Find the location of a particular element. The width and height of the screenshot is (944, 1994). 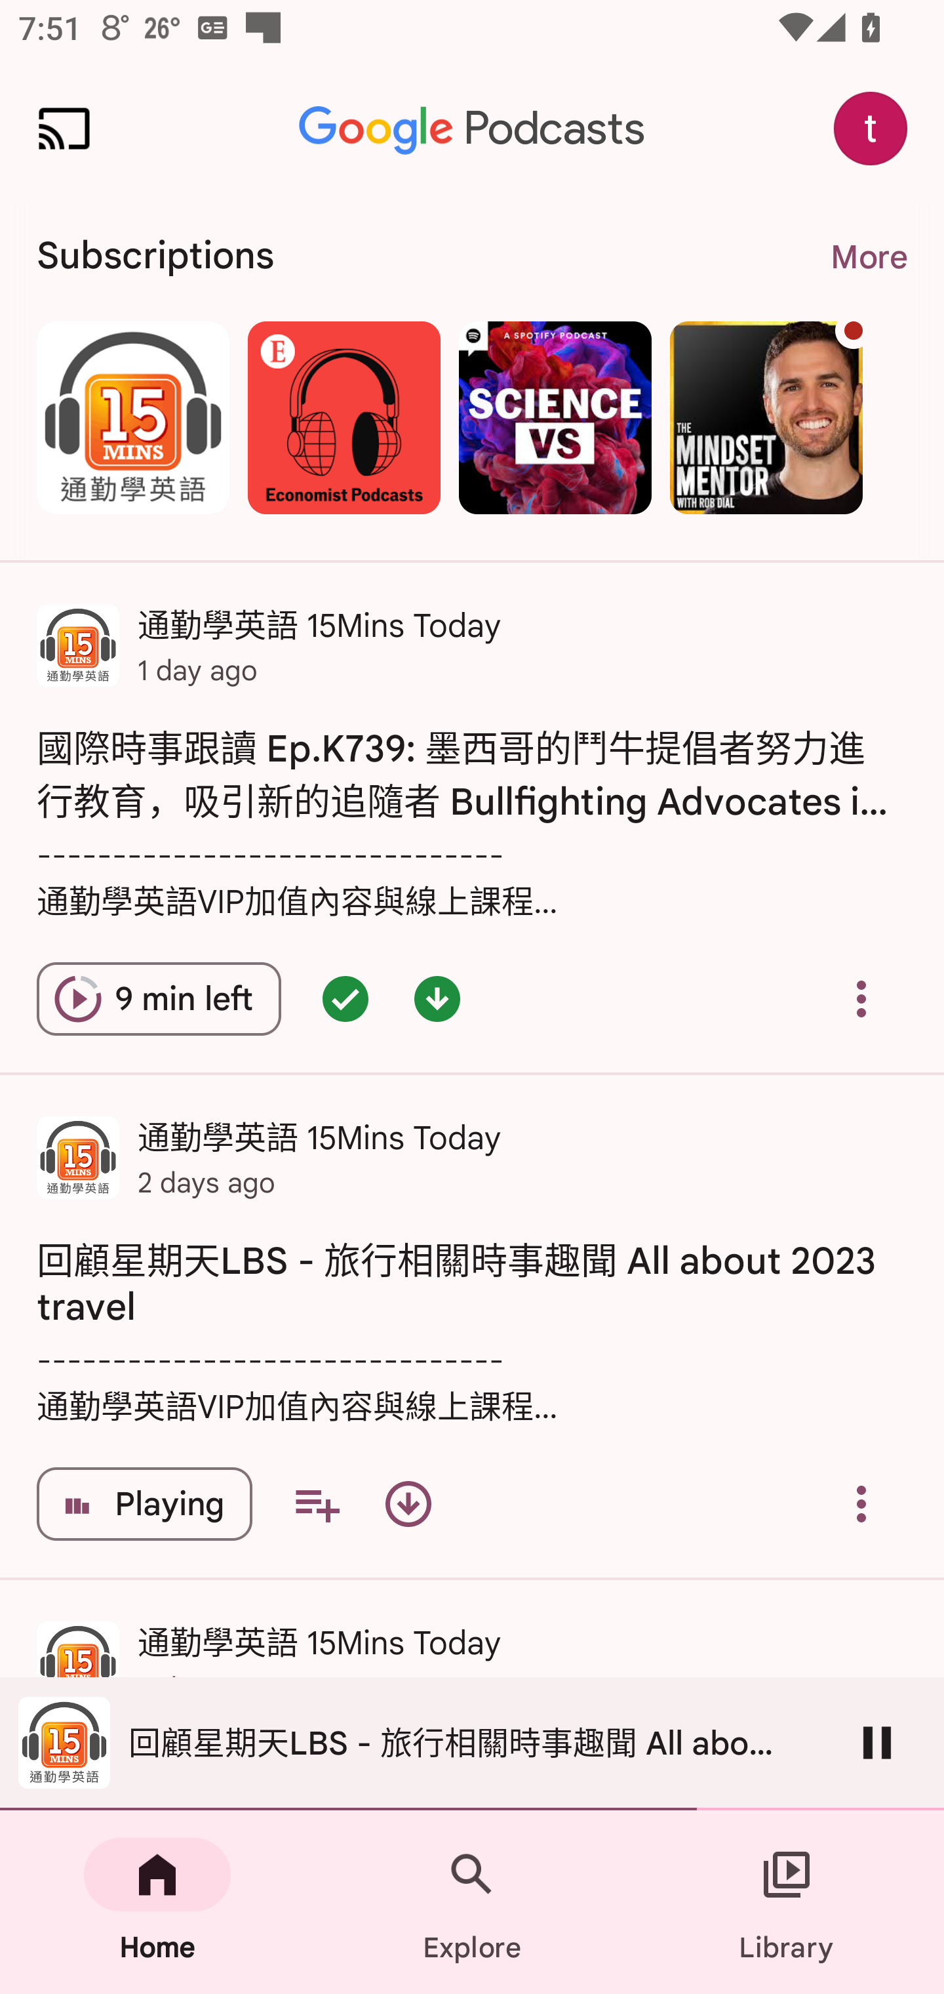

Download episode is located at coordinates (408, 1505).